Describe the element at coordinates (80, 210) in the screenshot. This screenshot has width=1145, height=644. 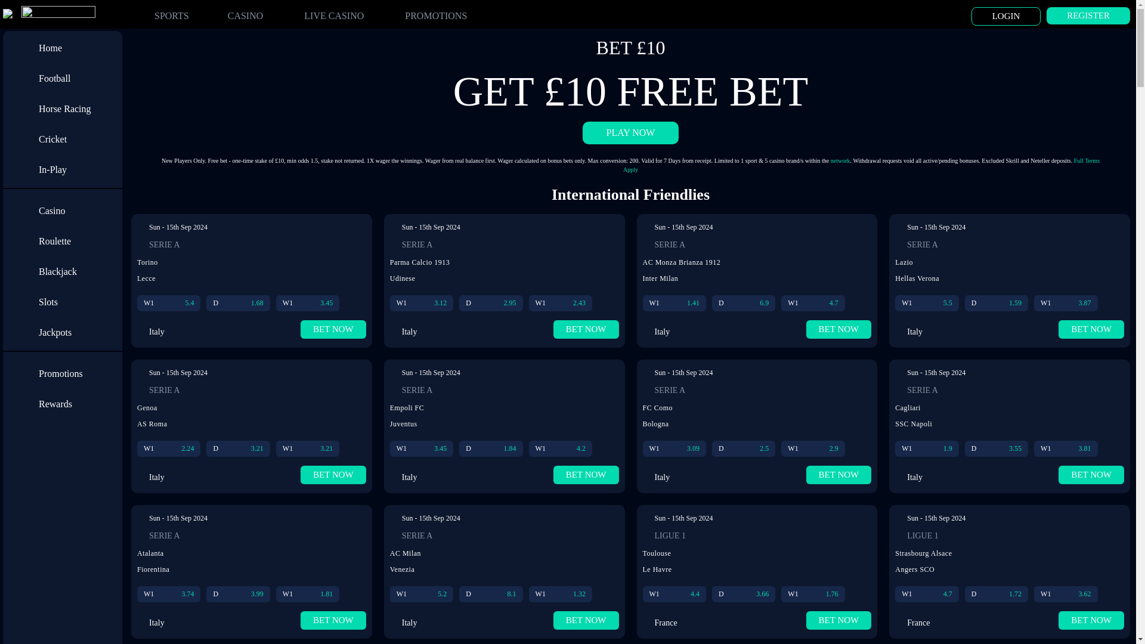
I see `Casino` at that location.